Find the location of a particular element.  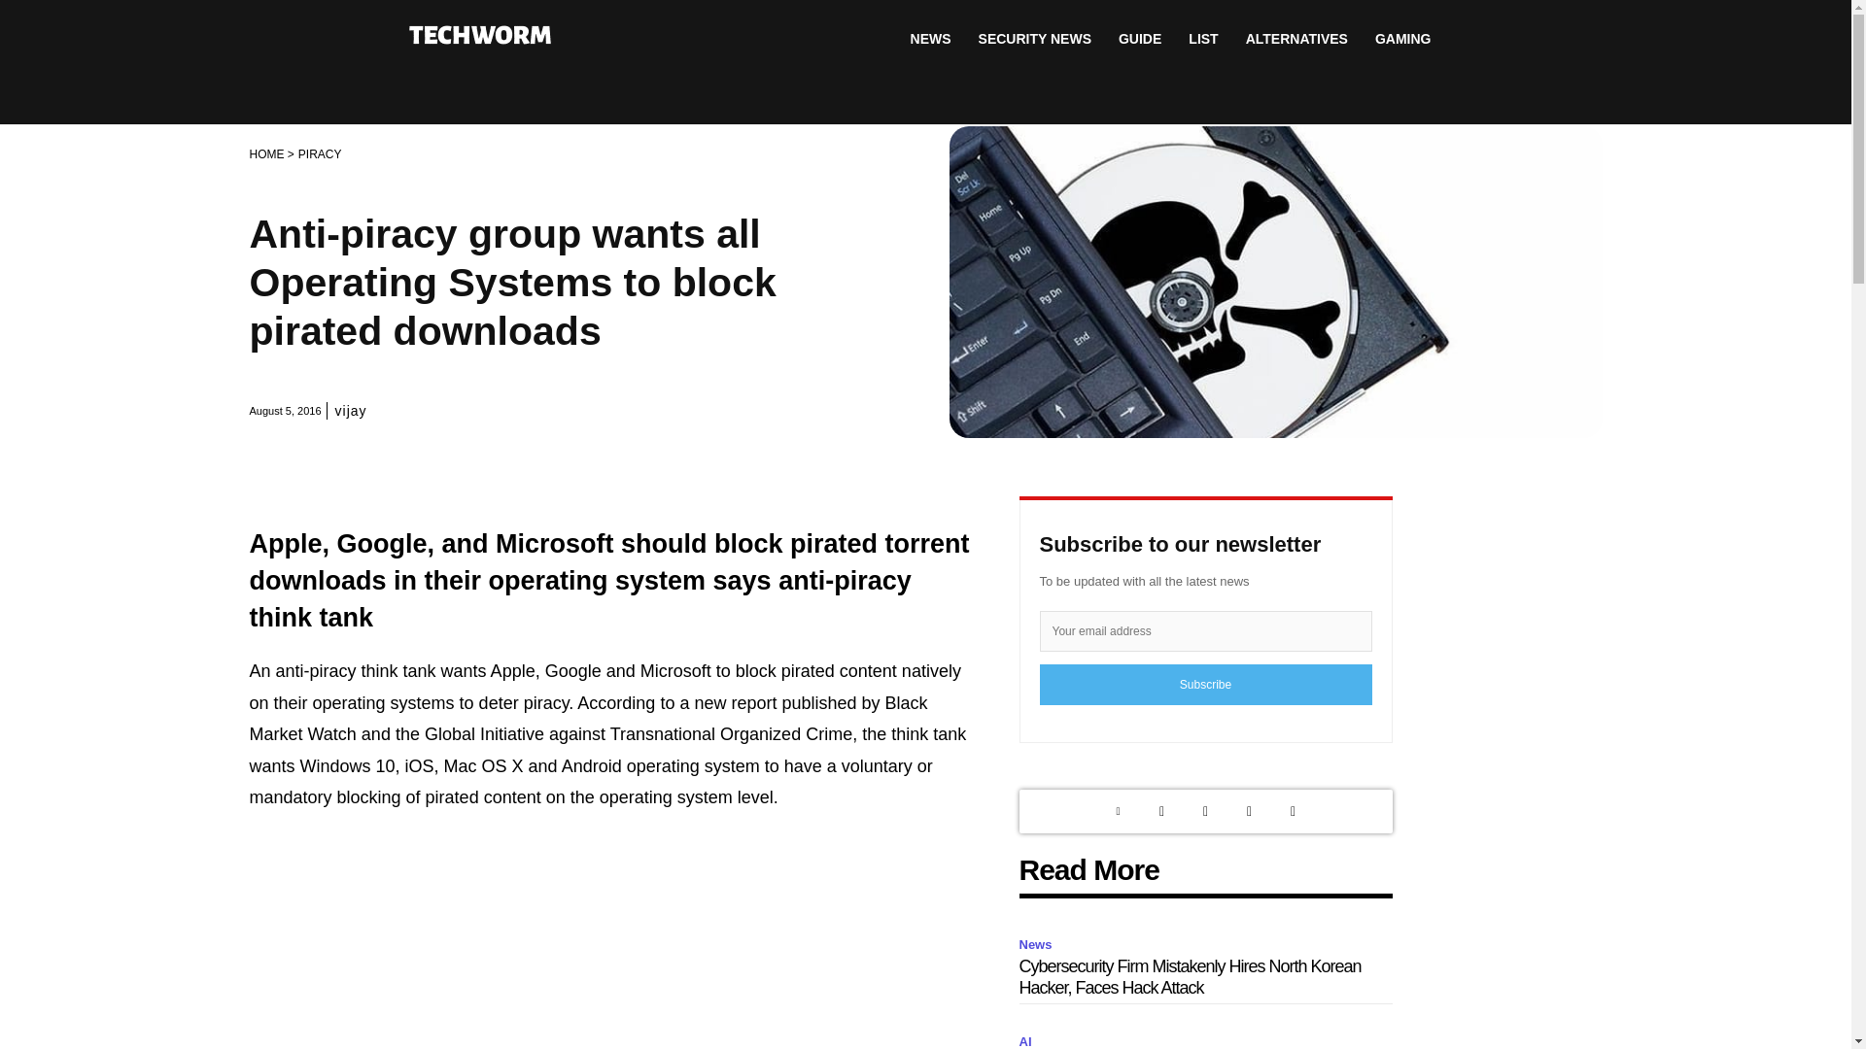

Facebook is located at coordinates (1249, 811).